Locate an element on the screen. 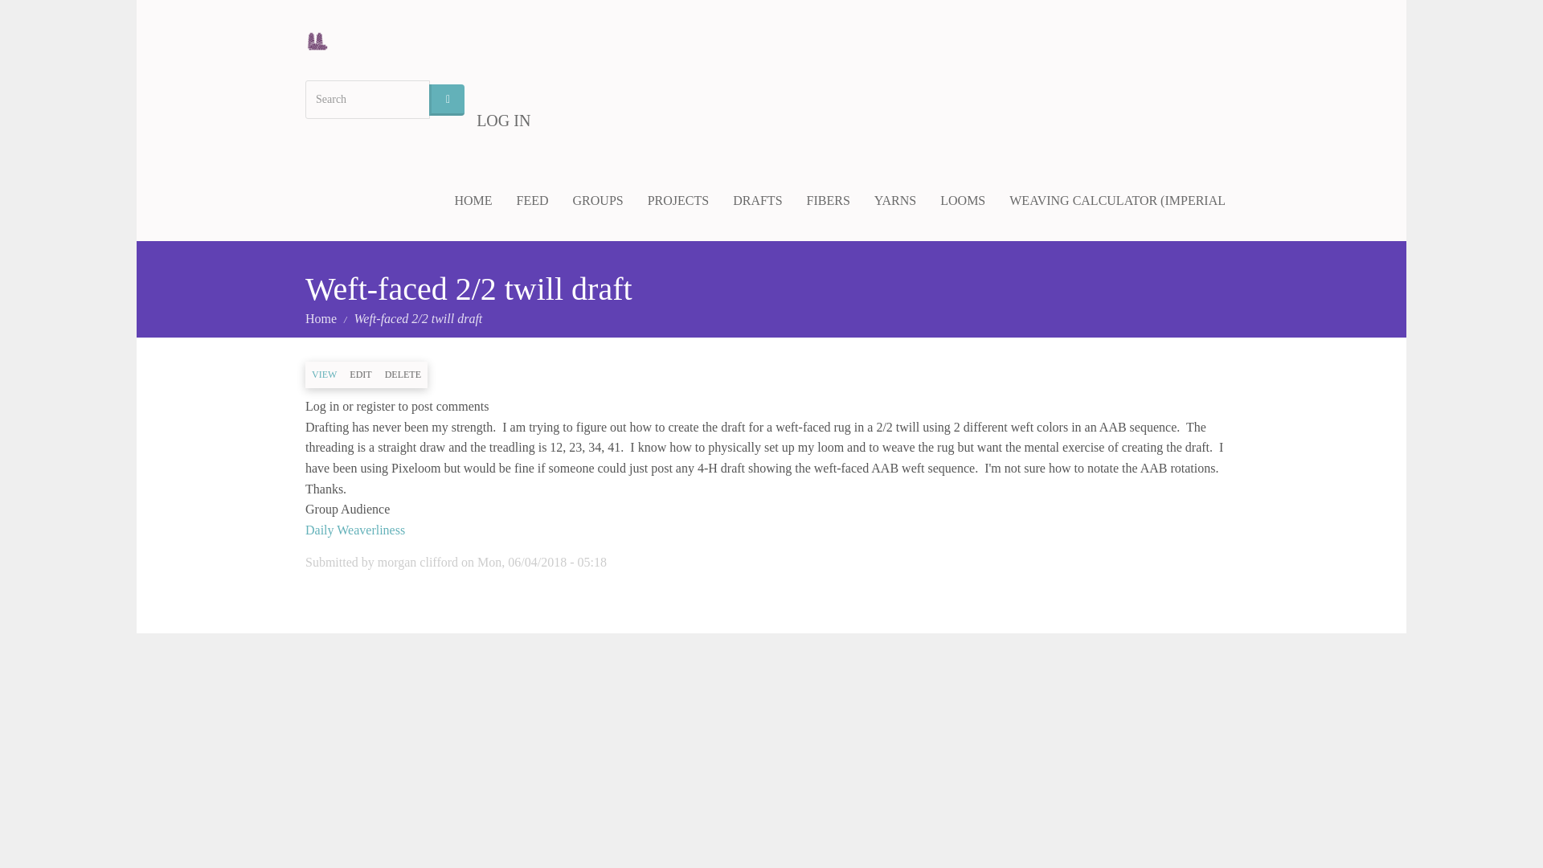 This screenshot has width=1543, height=868. Home is located at coordinates (323, 40).